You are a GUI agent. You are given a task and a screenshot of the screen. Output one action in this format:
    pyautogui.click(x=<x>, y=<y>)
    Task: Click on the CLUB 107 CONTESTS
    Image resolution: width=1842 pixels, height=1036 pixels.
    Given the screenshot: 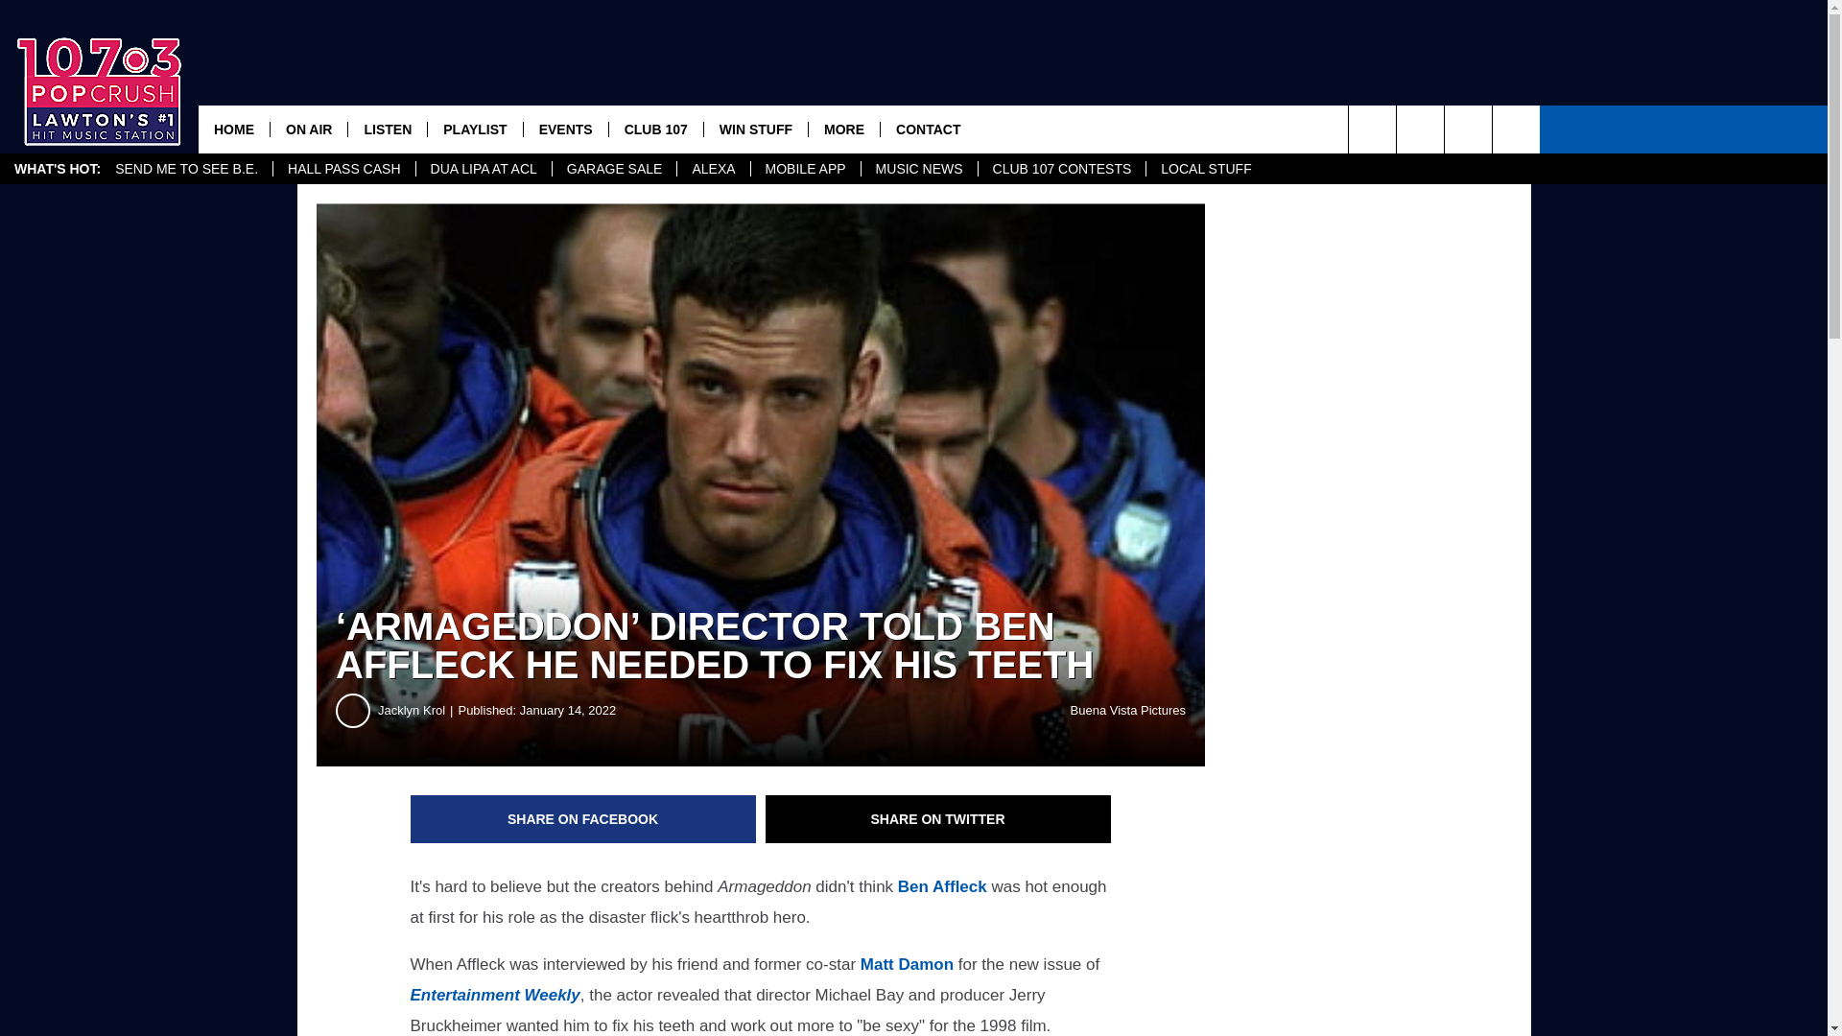 What is the action you would take?
    pyautogui.click(x=1061, y=169)
    